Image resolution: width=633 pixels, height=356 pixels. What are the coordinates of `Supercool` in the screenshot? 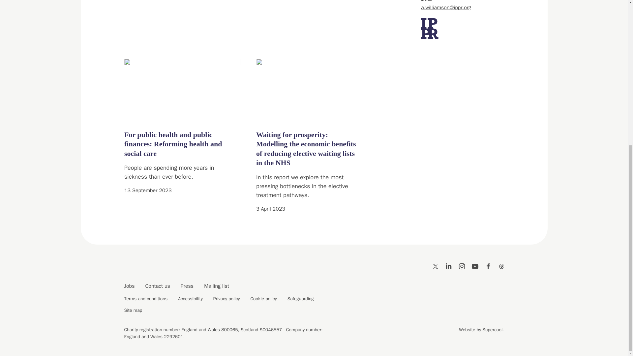 It's located at (493, 330).